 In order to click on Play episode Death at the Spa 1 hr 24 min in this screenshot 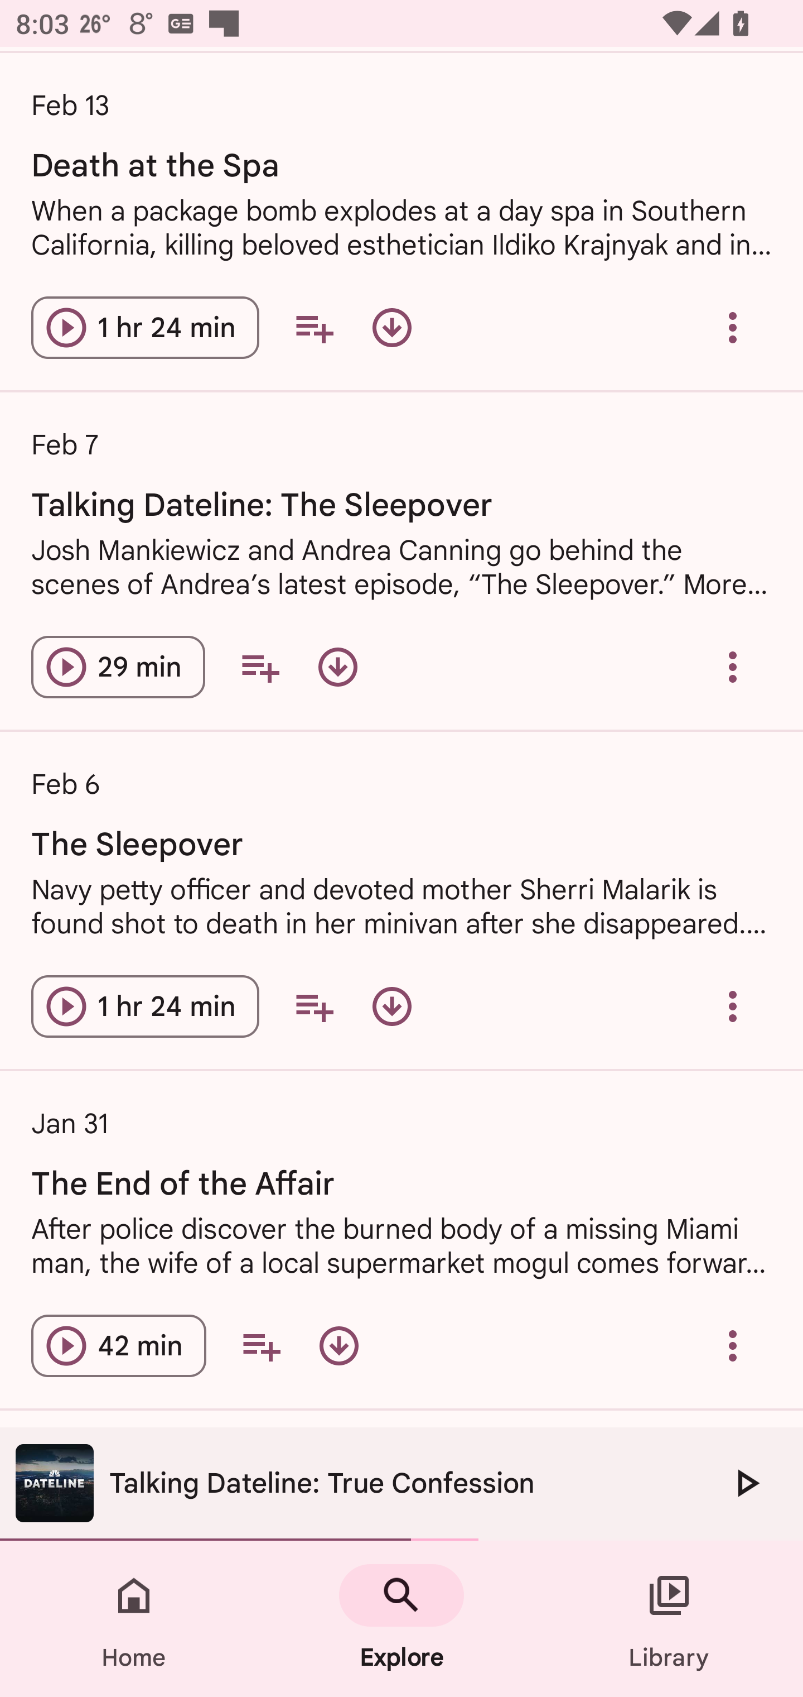, I will do `click(145, 327)`.